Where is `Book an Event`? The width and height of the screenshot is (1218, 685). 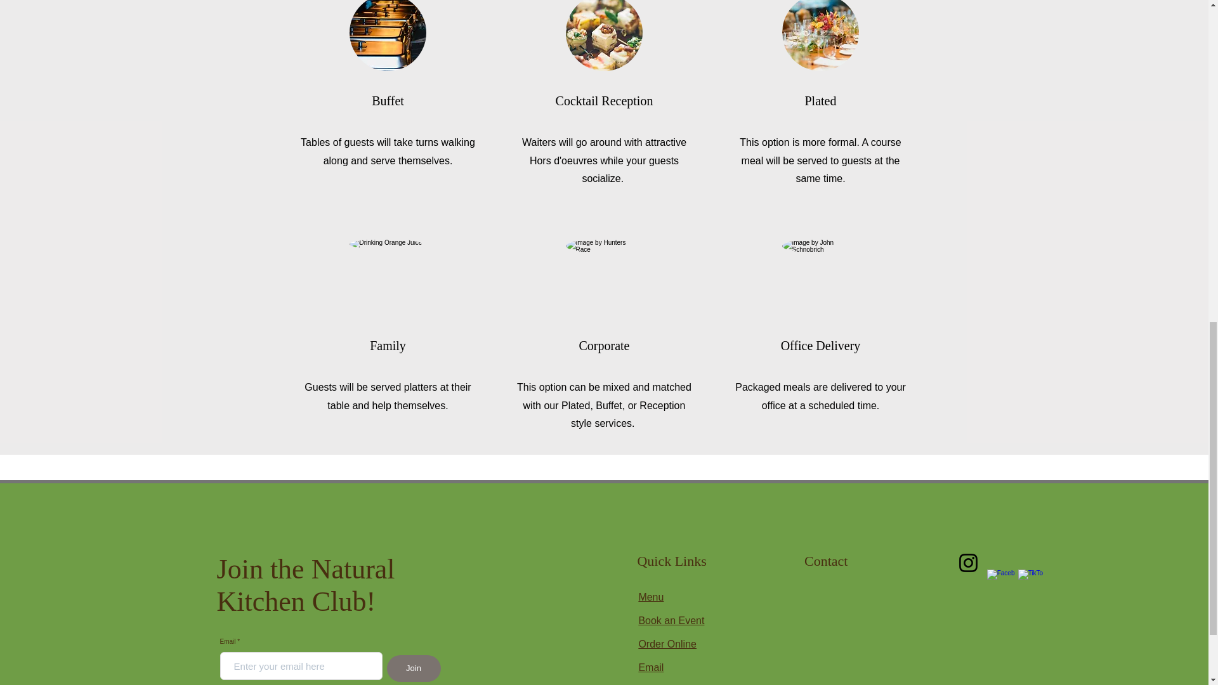 Book an Event is located at coordinates (671, 620).